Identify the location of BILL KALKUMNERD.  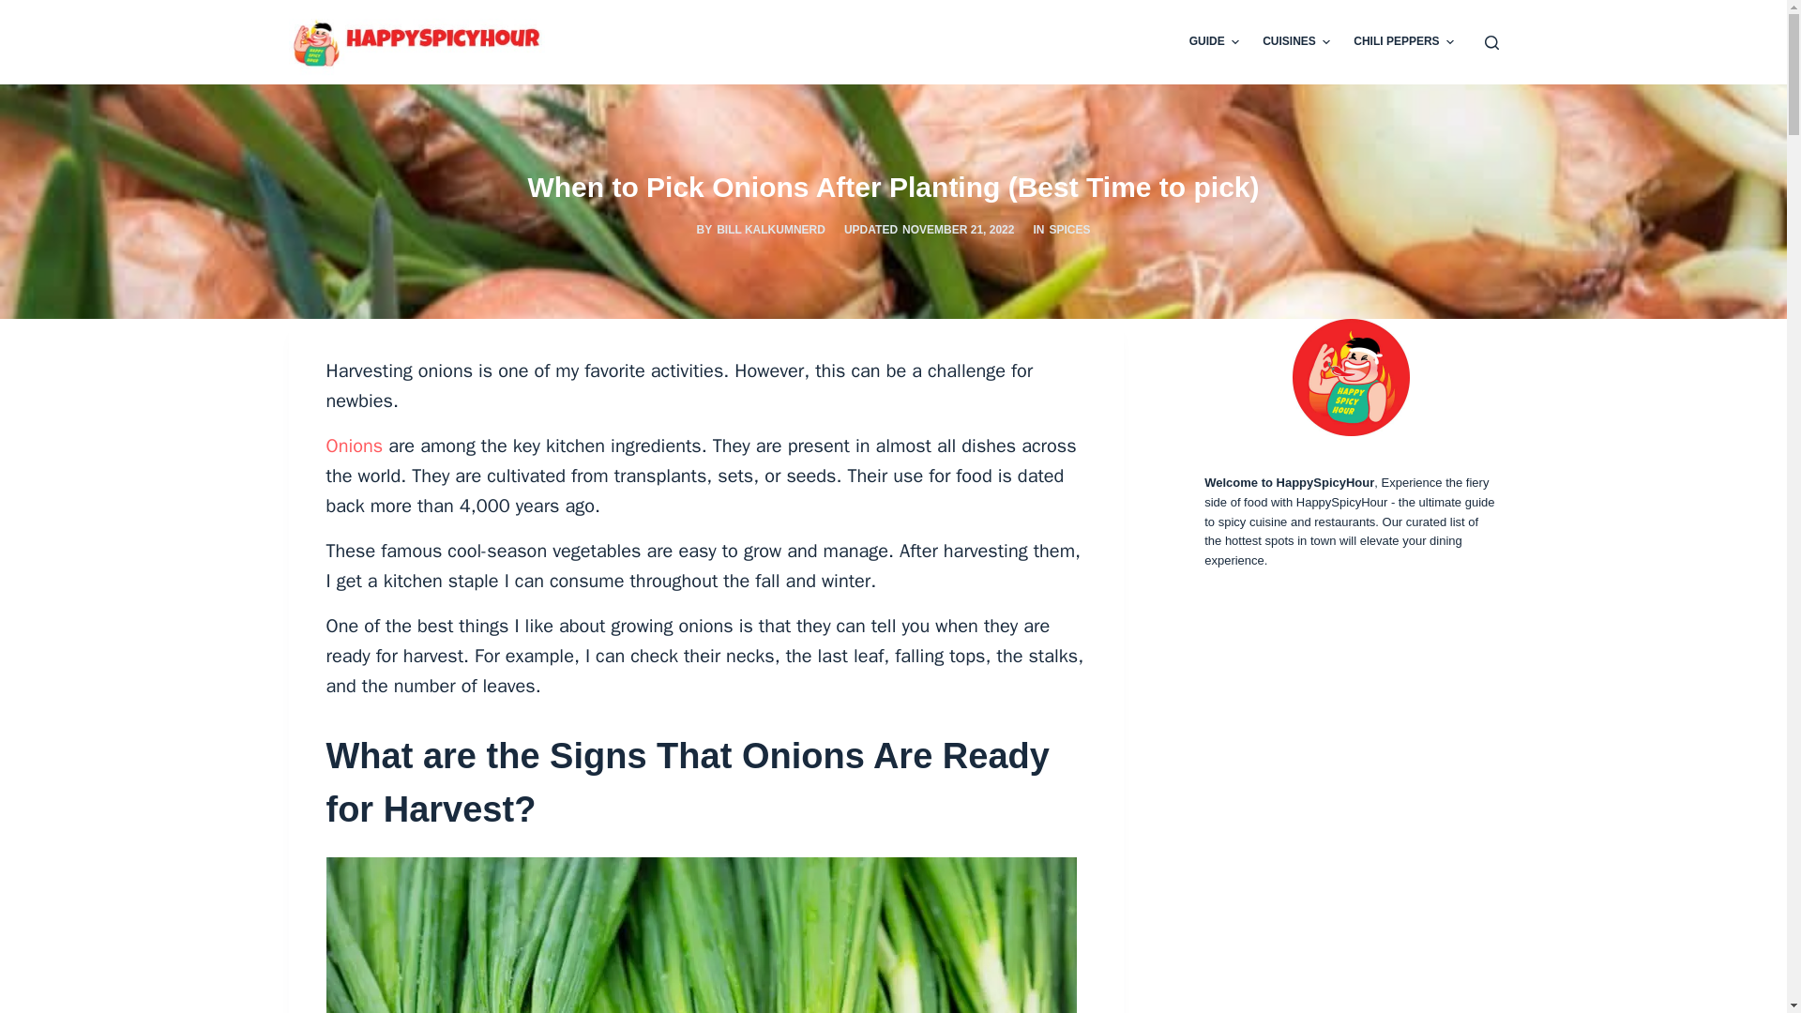
(771, 229).